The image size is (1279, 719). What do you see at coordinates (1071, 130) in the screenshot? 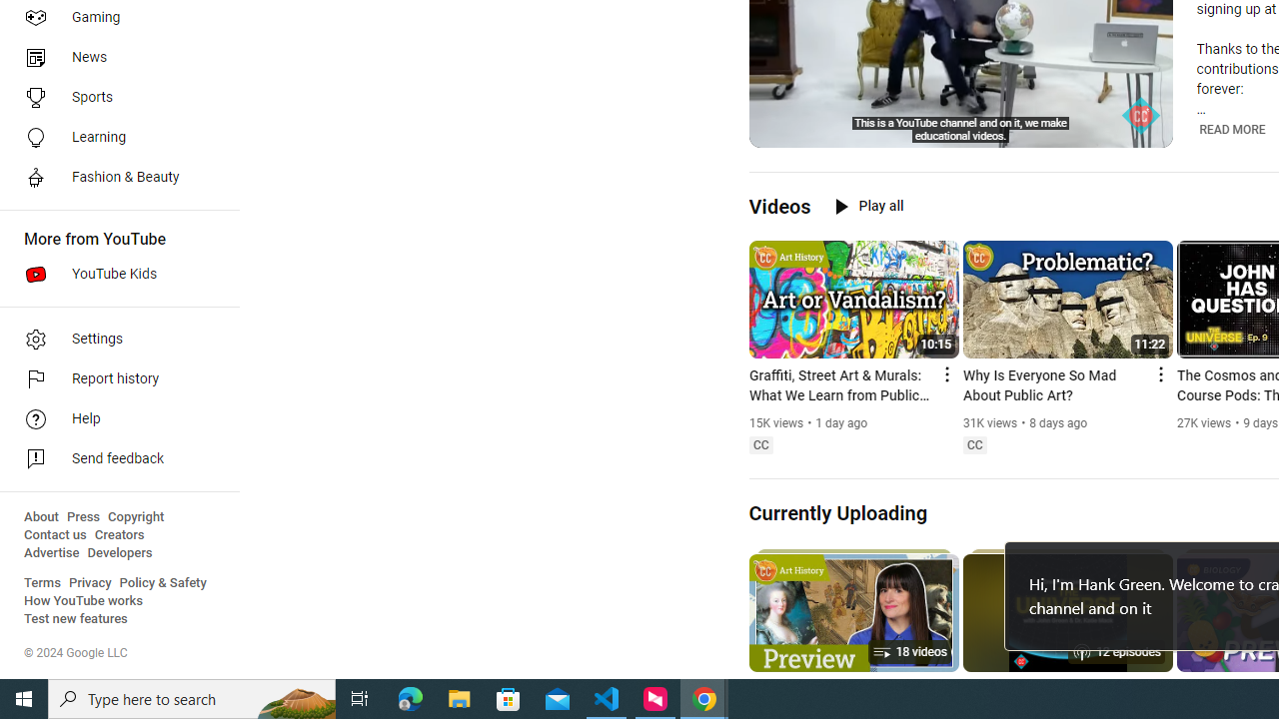
I see `Subtitles/closed captions unavailable` at bounding box center [1071, 130].